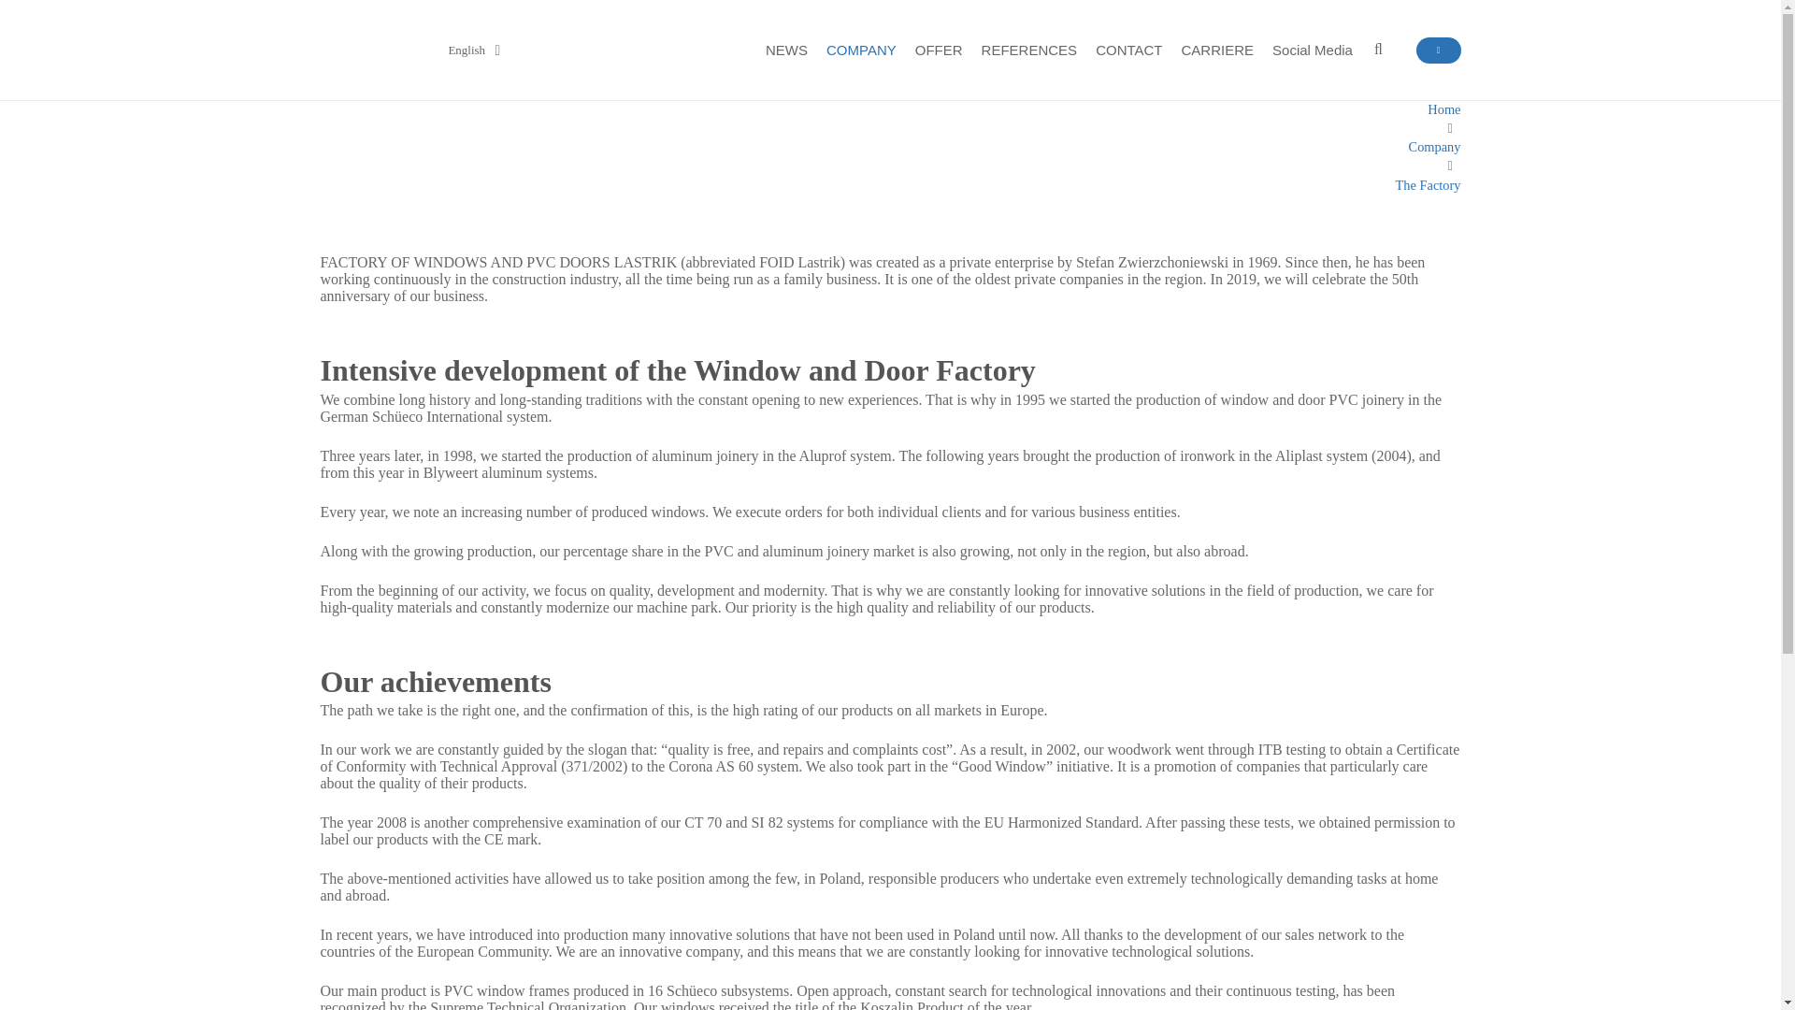 The width and height of the screenshot is (1795, 1010). Describe the element at coordinates (939, 49) in the screenshot. I see `OFFER` at that location.